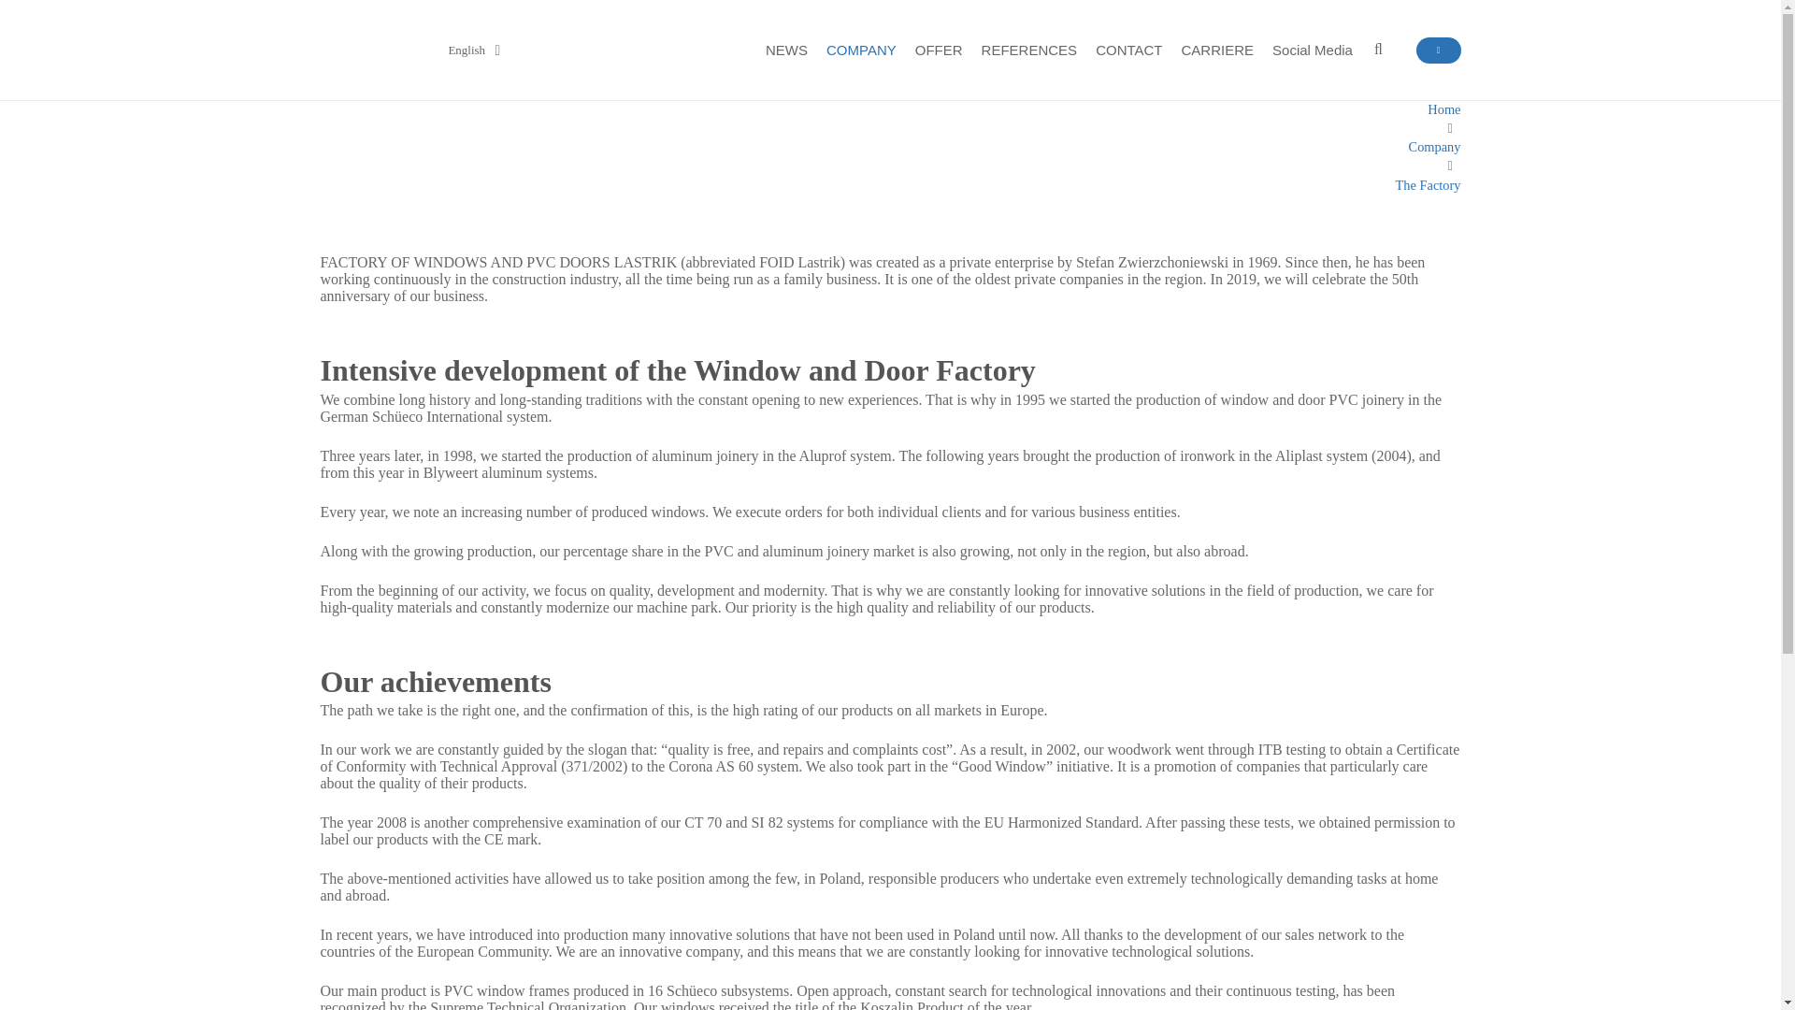 The width and height of the screenshot is (1795, 1010). Describe the element at coordinates (939, 49) in the screenshot. I see `OFFER` at that location.